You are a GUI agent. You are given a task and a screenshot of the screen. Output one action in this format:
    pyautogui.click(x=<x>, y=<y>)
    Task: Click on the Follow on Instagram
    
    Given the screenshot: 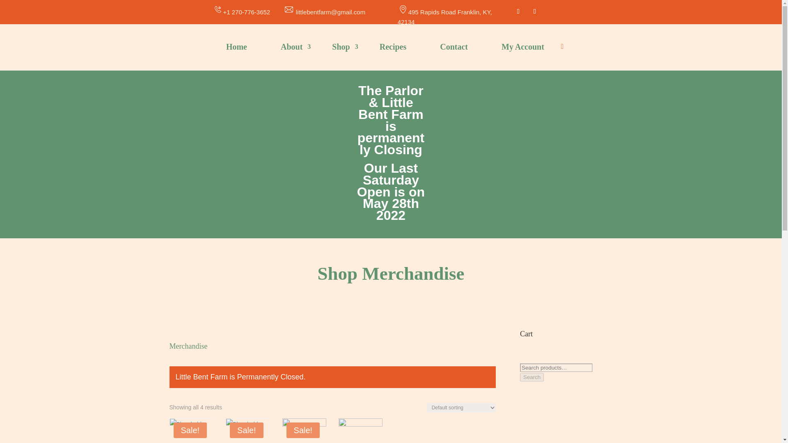 What is the action you would take?
    pyautogui.click(x=534, y=11)
    